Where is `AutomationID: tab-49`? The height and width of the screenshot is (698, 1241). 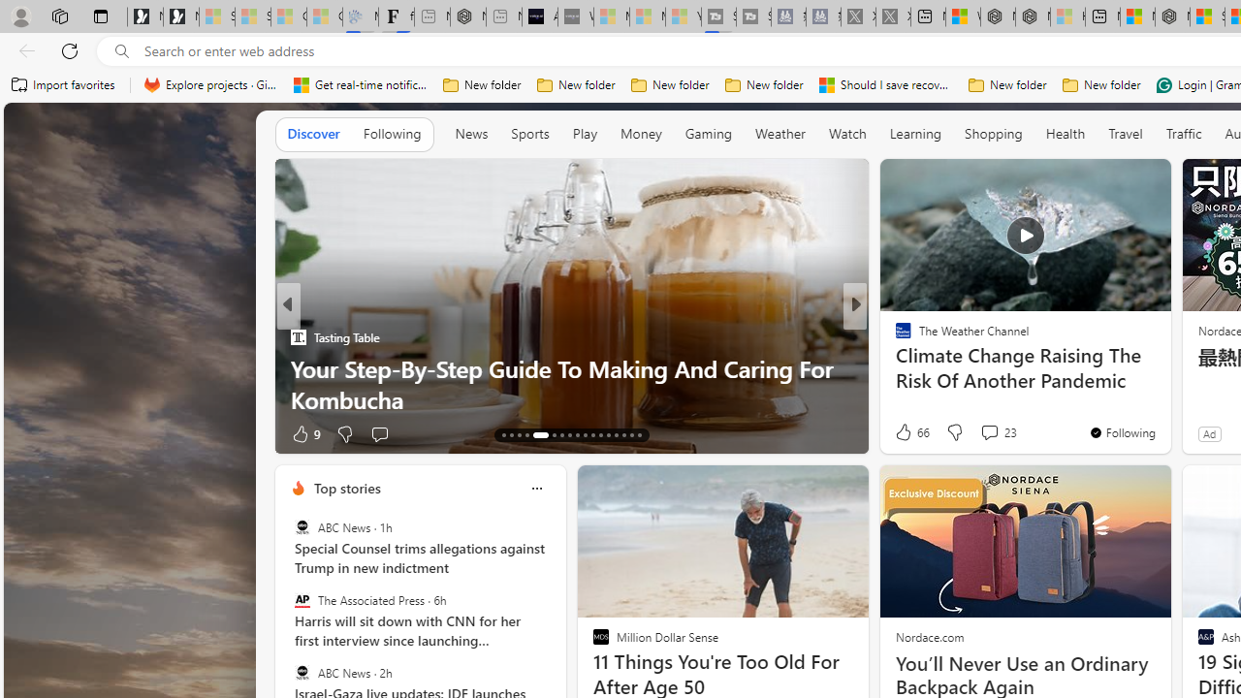 AutomationID: tab-49 is located at coordinates (617, 434).